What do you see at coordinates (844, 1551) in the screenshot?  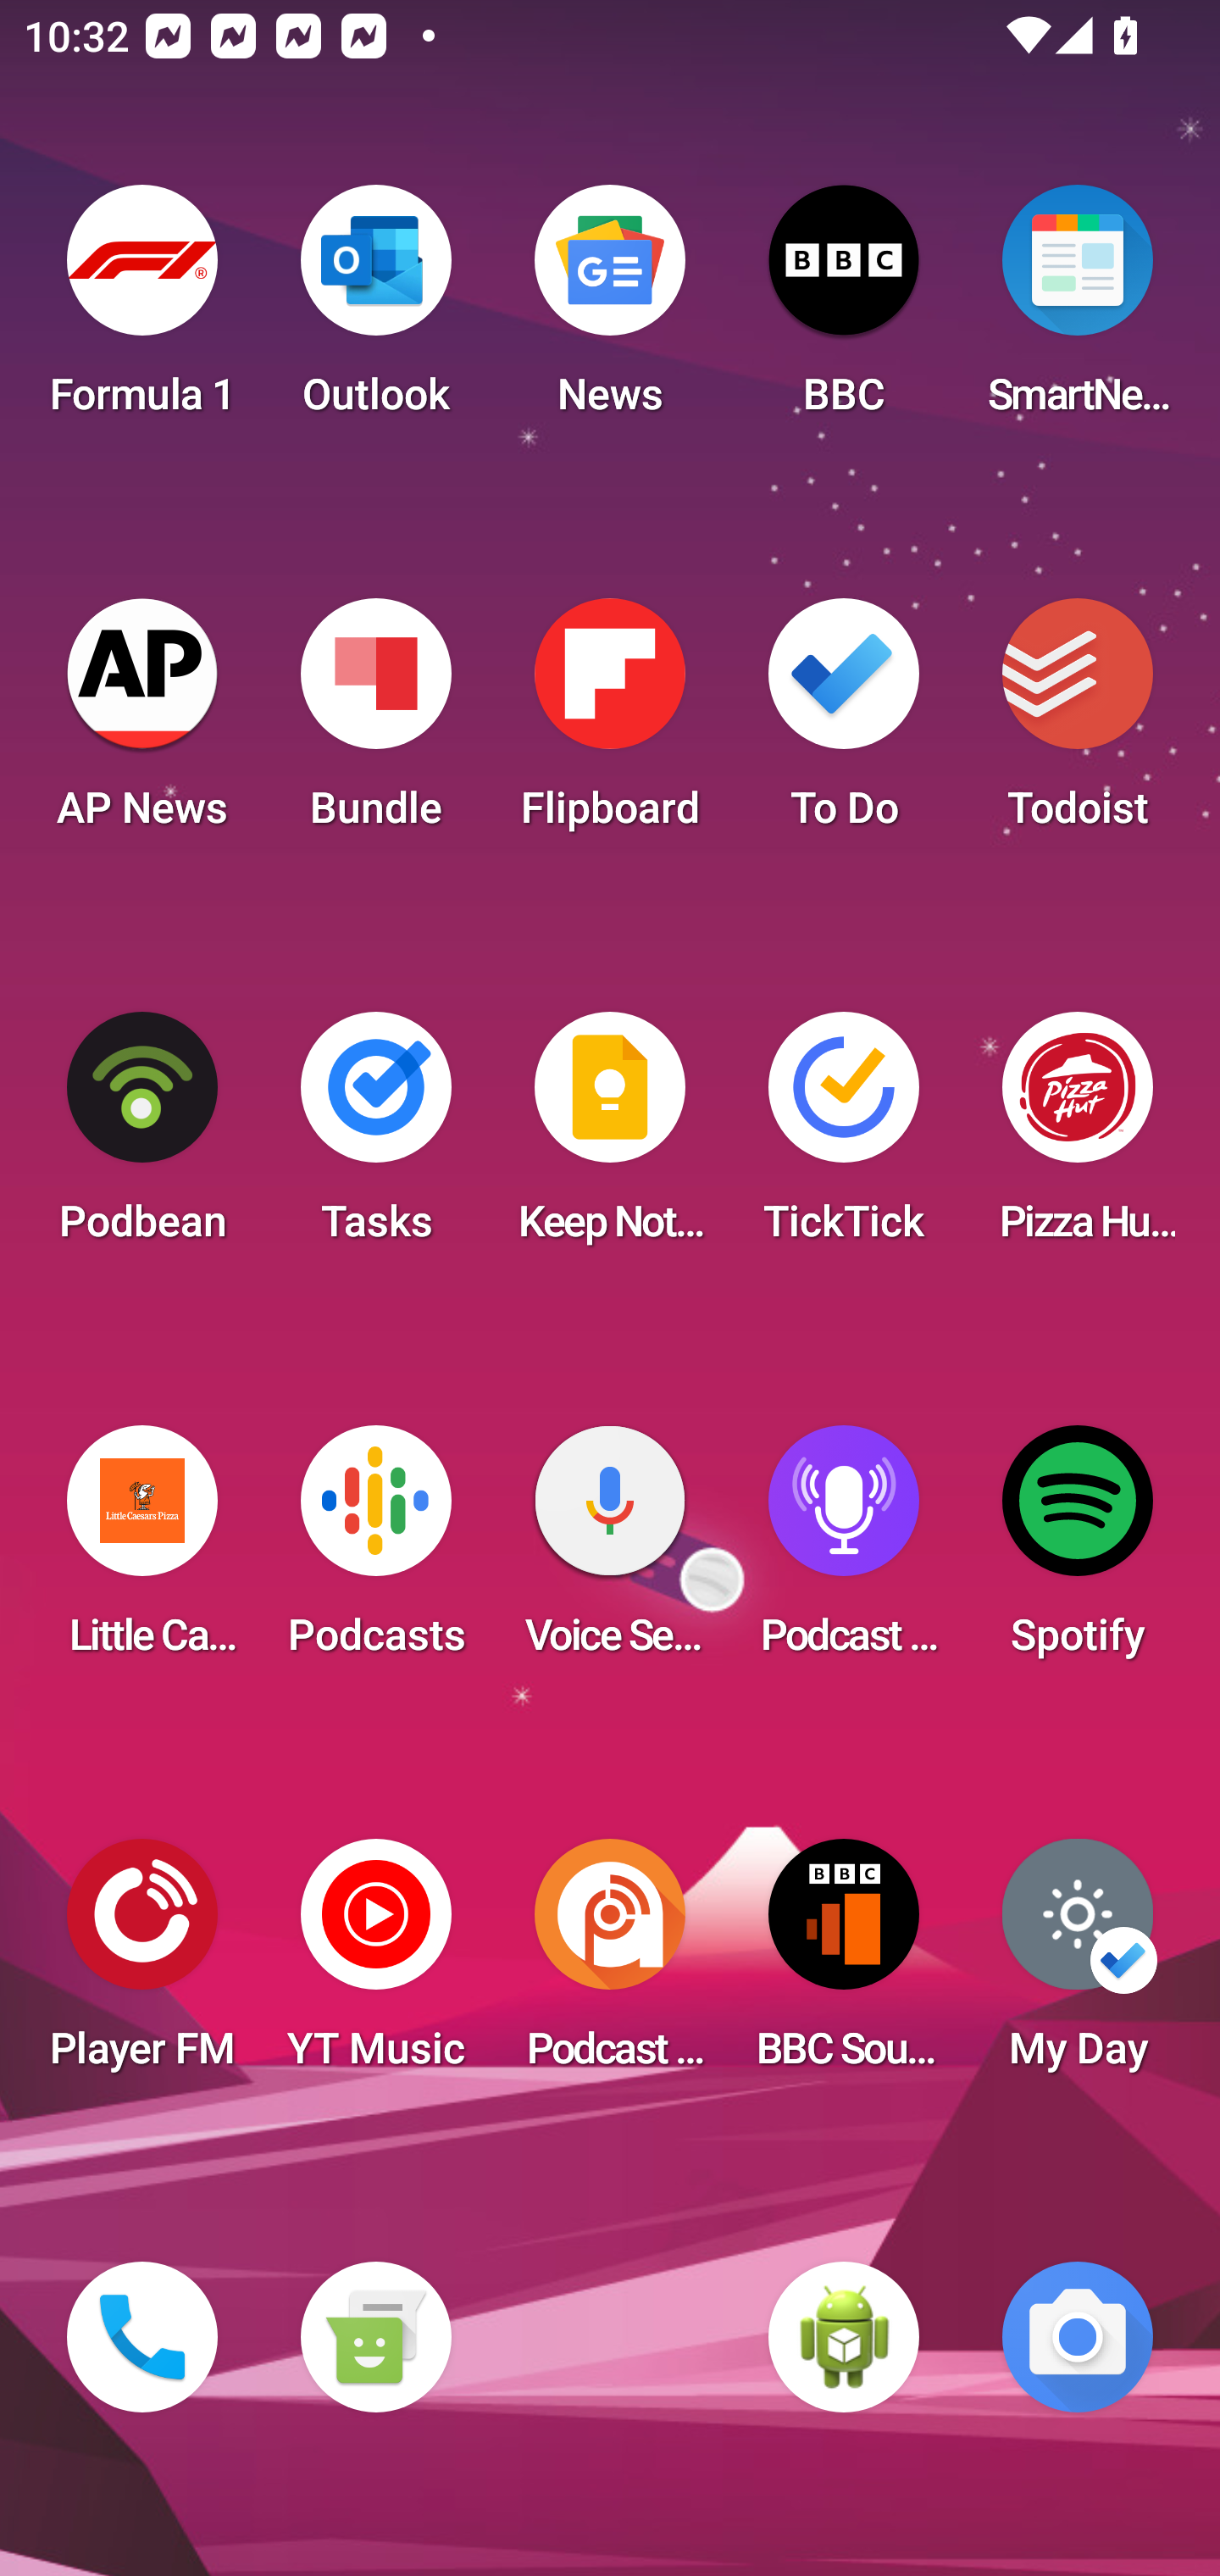 I see `Podcast Player` at bounding box center [844, 1551].